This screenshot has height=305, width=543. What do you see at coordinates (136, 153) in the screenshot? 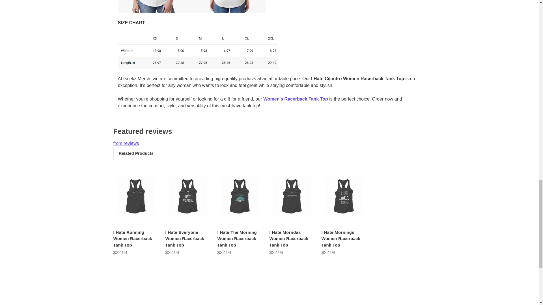
I see `Related Products` at bounding box center [136, 153].